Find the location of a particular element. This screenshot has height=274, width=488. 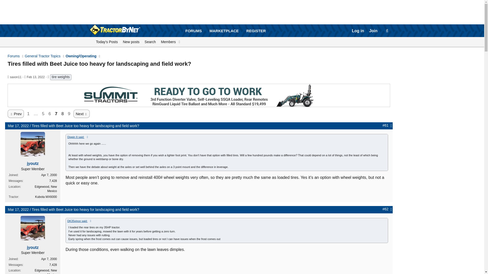

General Tractor Topics is located at coordinates (16, 77).